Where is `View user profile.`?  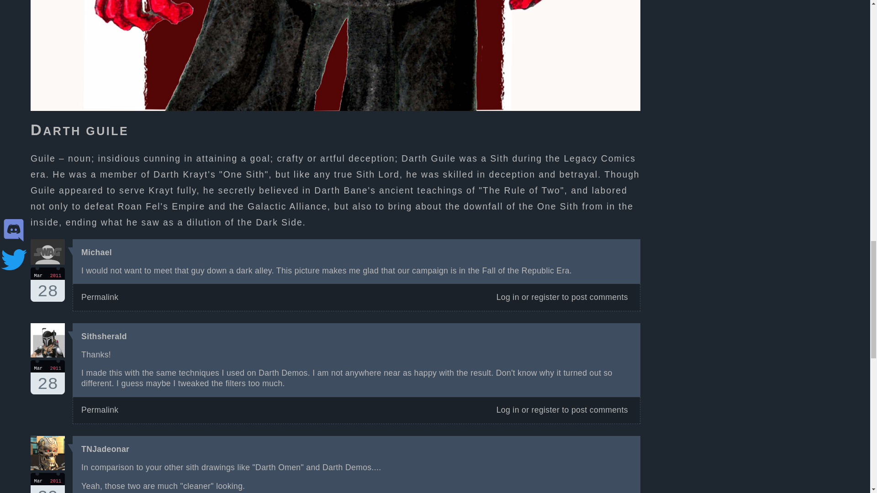 View user profile. is located at coordinates (100, 297).